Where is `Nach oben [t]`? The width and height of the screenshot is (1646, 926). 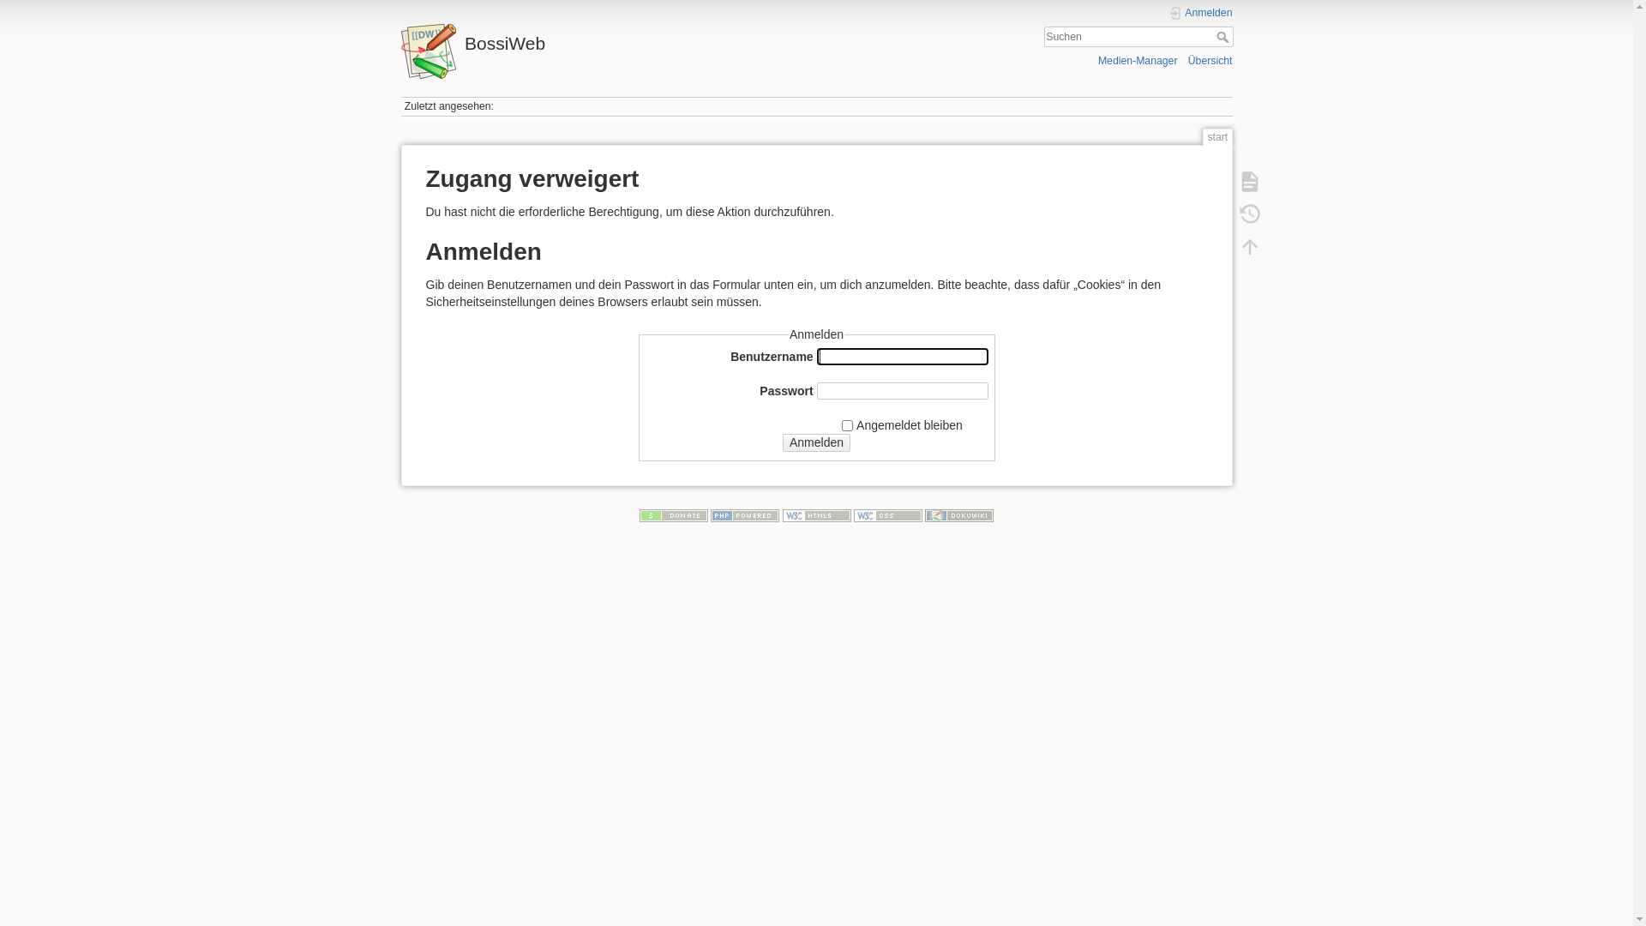
Nach oben [t] is located at coordinates (1249, 247).